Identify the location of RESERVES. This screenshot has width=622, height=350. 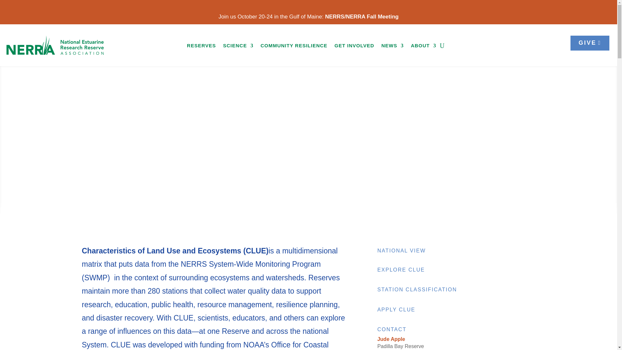
(202, 47).